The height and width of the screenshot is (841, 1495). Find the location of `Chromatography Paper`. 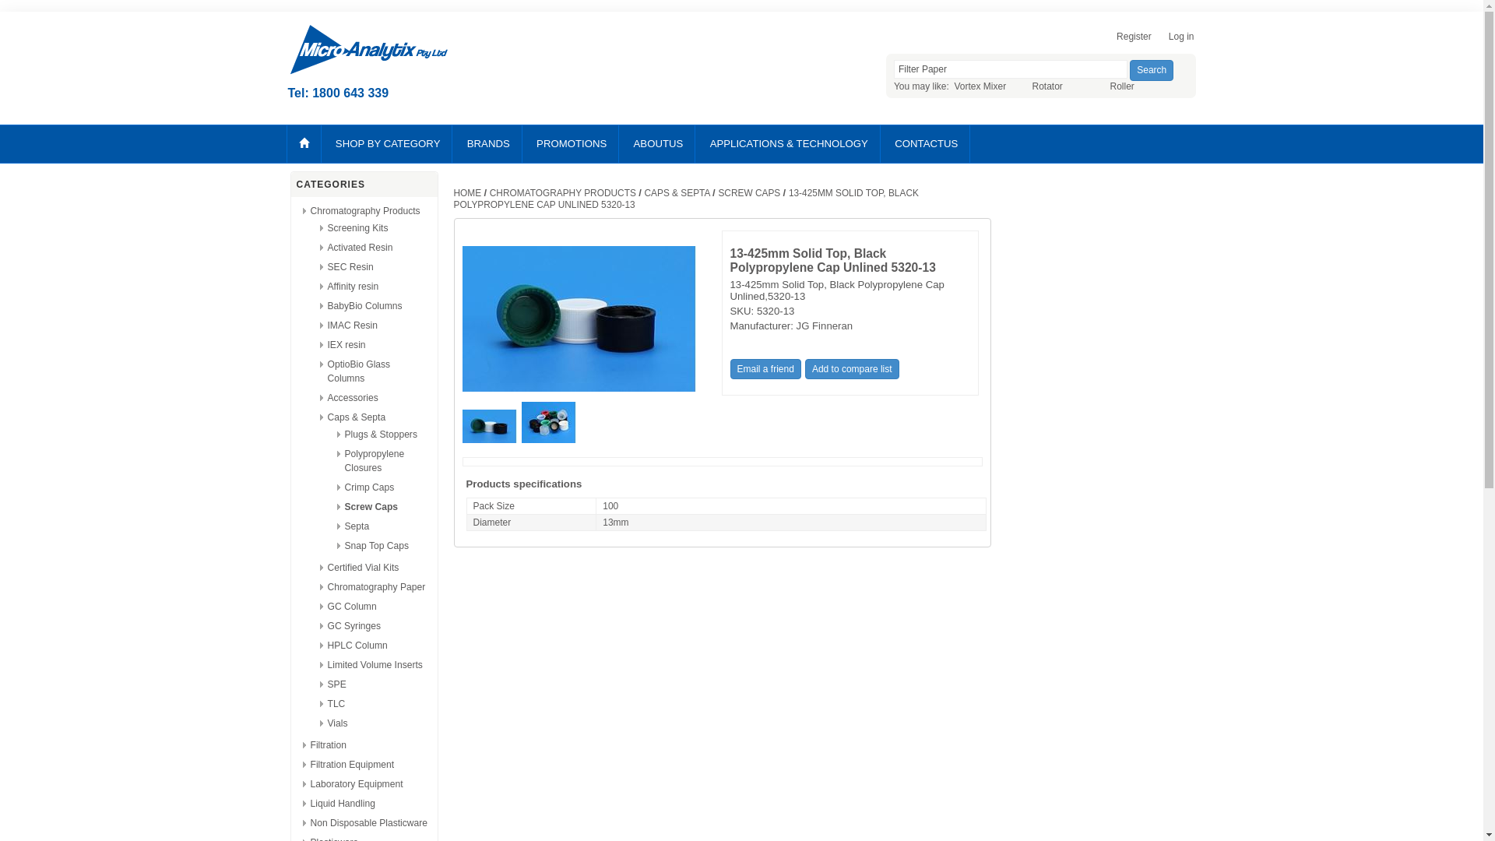

Chromatography Paper is located at coordinates (376, 587).